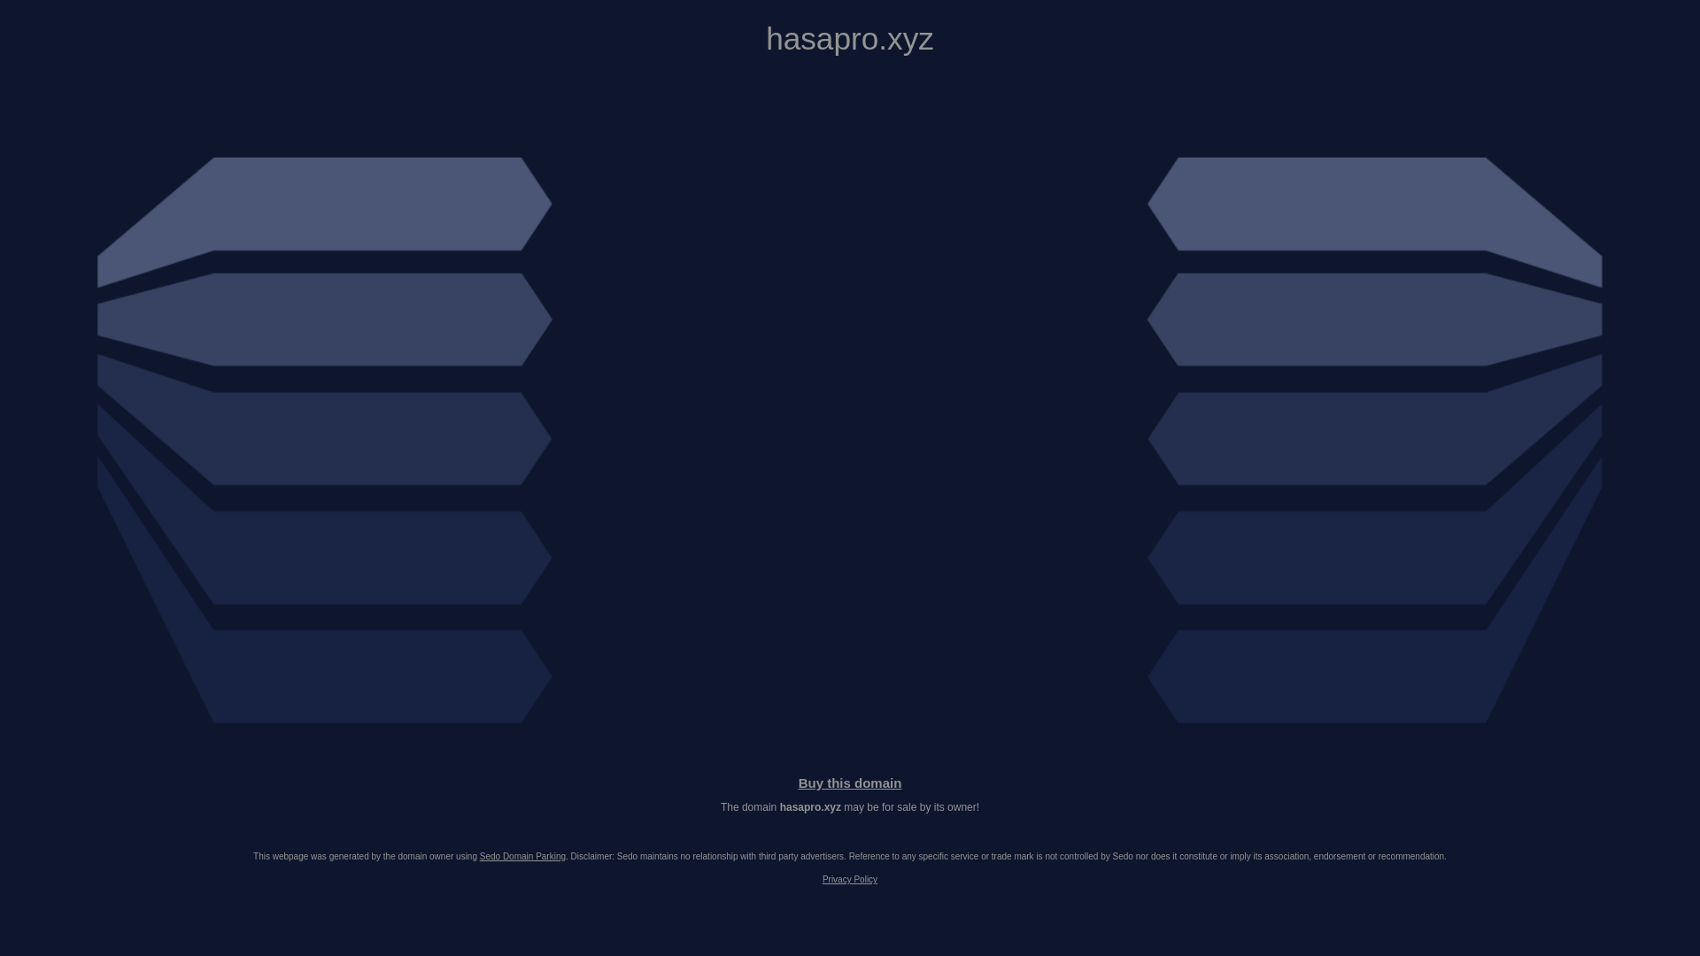 The height and width of the screenshot is (956, 1700). What do you see at coordinates (850, 880) in the screenshot?
I see `Privacy Policy` at bounding box center [850, 880].